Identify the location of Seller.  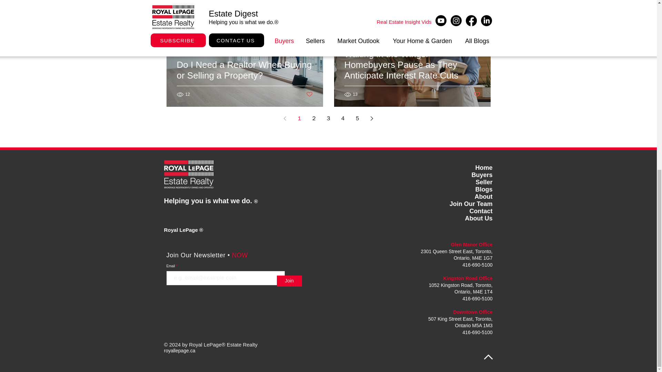
(484, 182).